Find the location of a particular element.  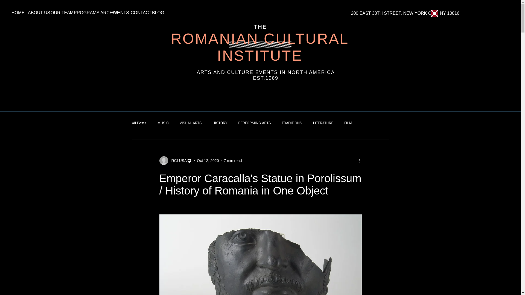

RCI USA is located at coordinates (177, 161).